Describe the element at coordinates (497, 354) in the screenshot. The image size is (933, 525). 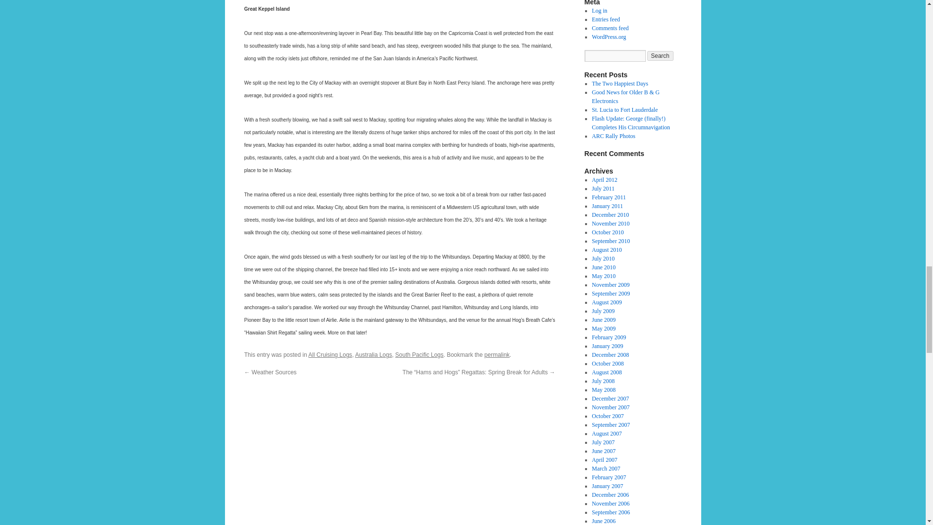
I see `Permalink to Queensland: Brisbane to the Whitsunday Islands` at that location.